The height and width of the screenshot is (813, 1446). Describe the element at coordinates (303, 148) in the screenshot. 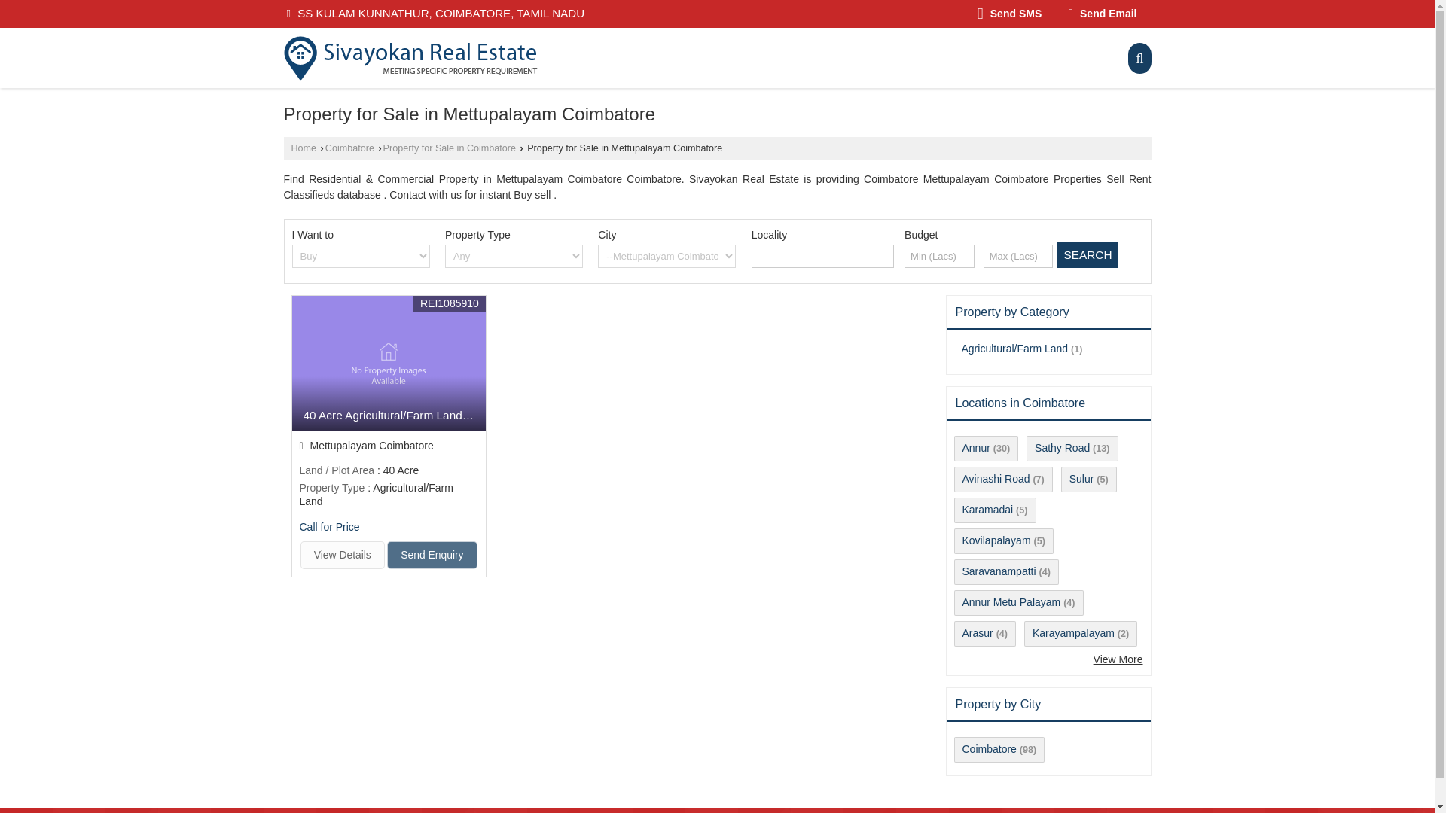

I see `Home` at that location.